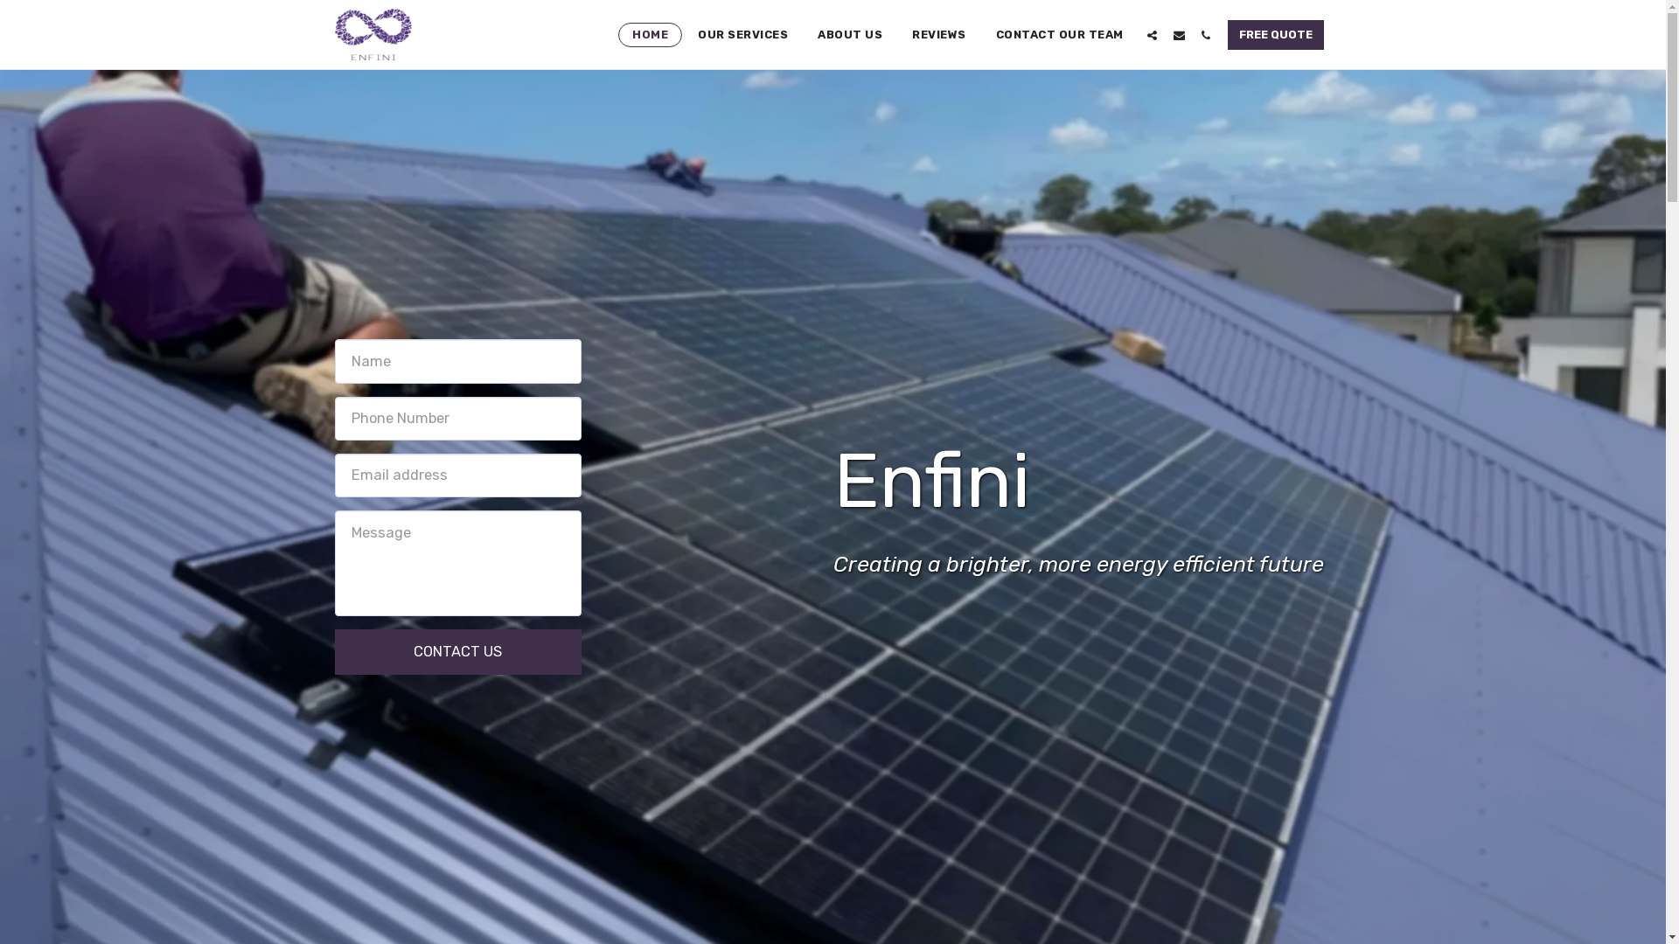 Image resolution: width=1679 pixels, height=944 pixels. I want to click on CONTACT OUR TEAM, so click(1059, 35).